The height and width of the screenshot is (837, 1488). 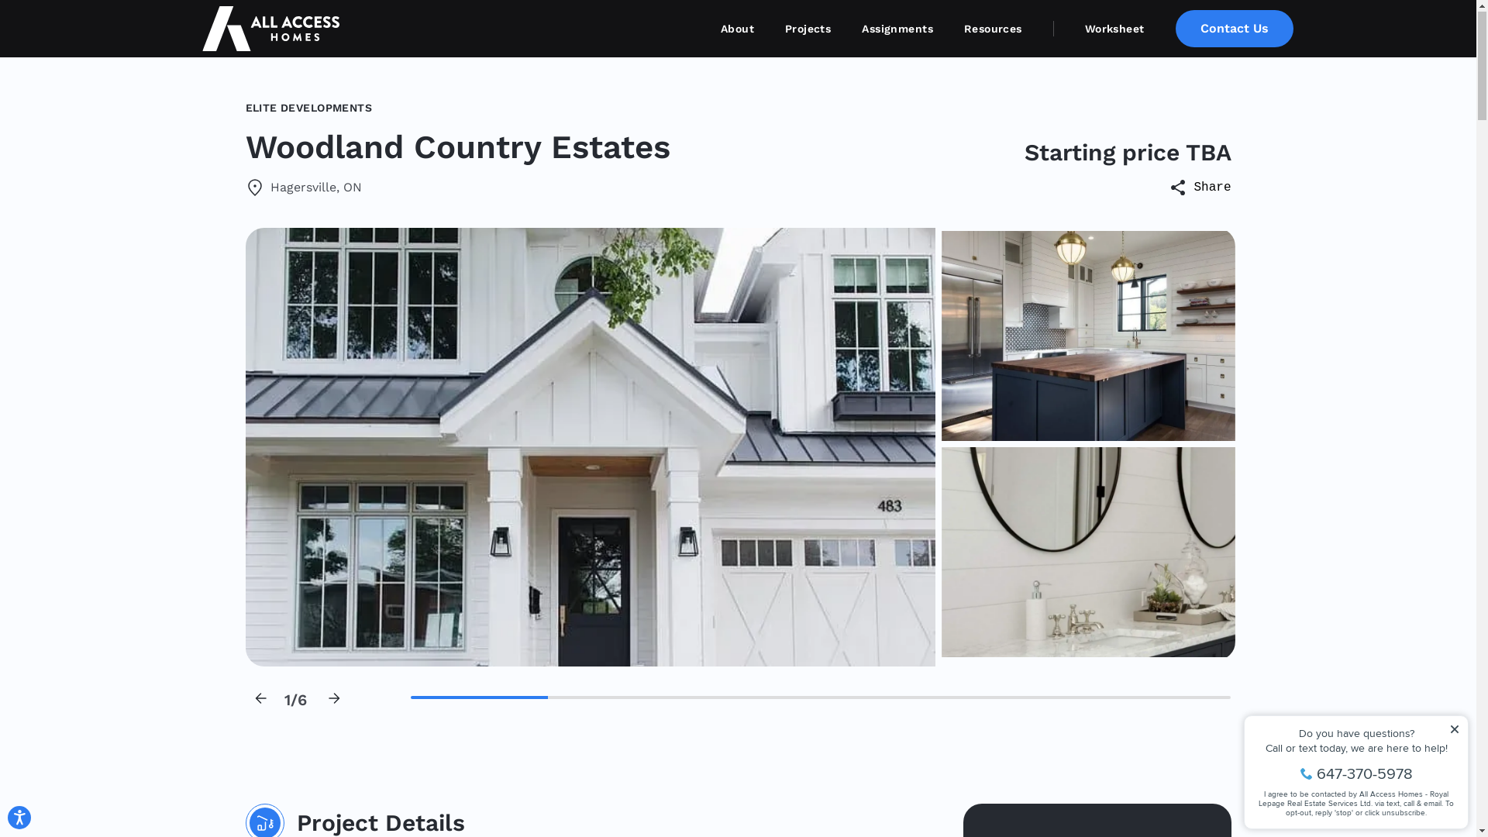 What do you see at coordinates (897, 29) in the screenshot?
I see `Assignments` at bounding box center [897, 29].